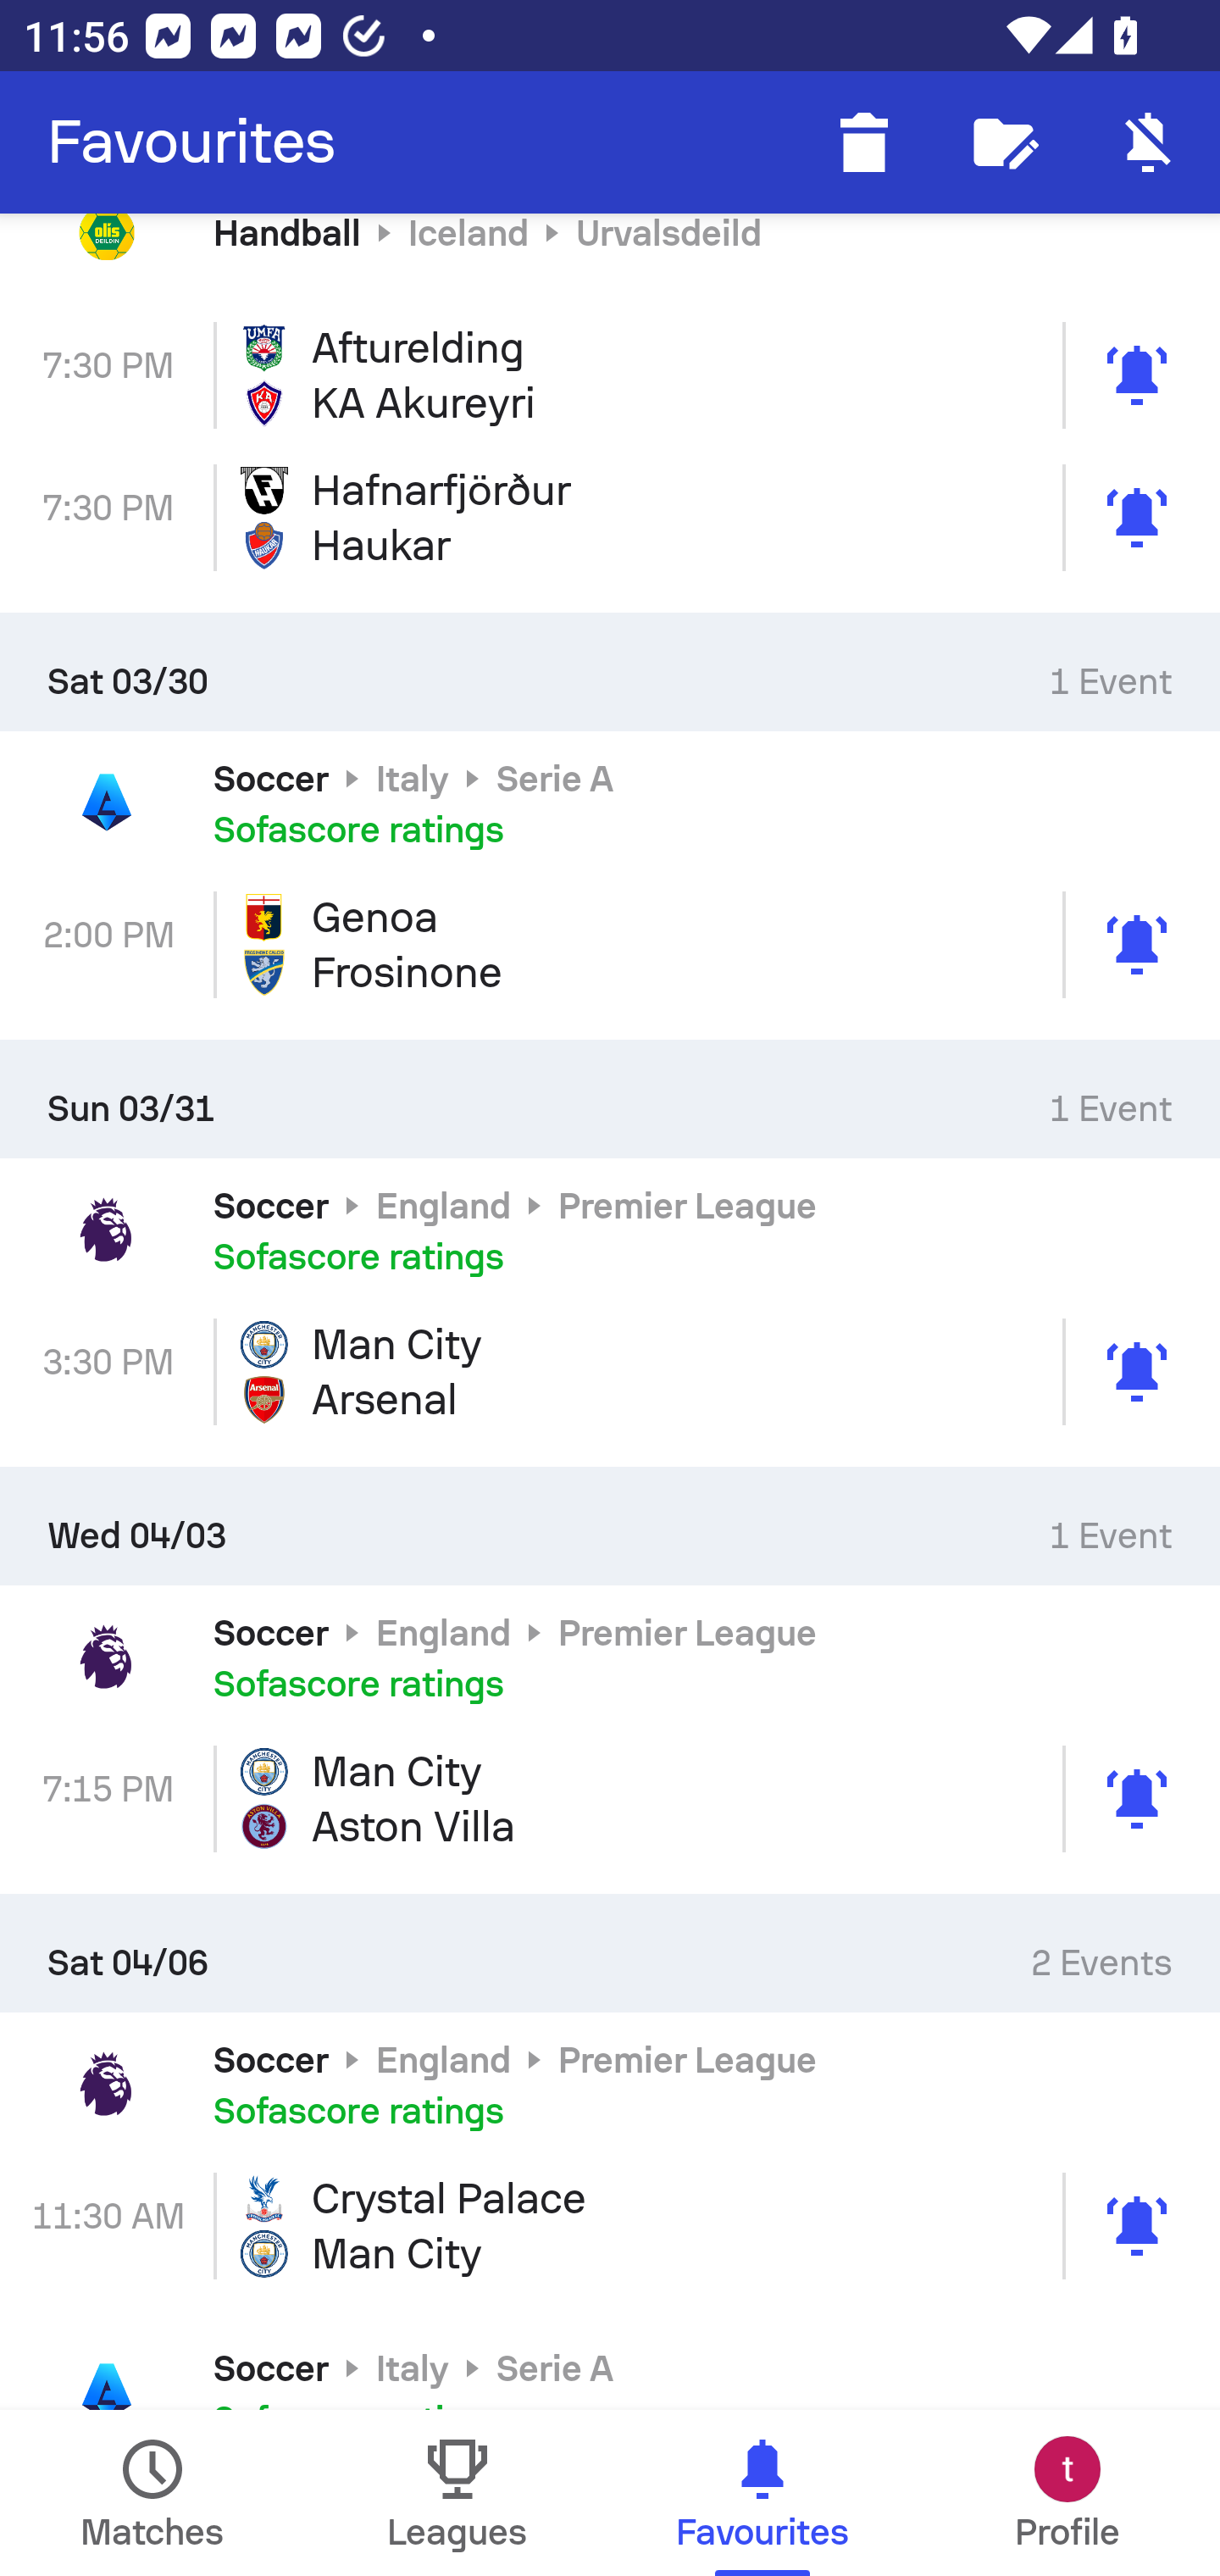 Image resolution: width=1220 pixels, height=2576 pixels. I want to click on 3:30 PM Man City Arsenal, so click(610, 1371).